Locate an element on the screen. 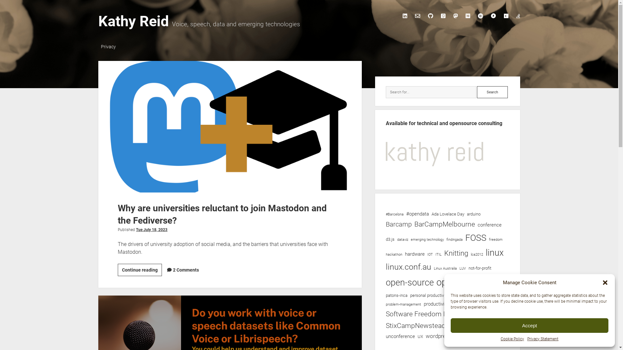  PhD is located at coordinates (455, 296).